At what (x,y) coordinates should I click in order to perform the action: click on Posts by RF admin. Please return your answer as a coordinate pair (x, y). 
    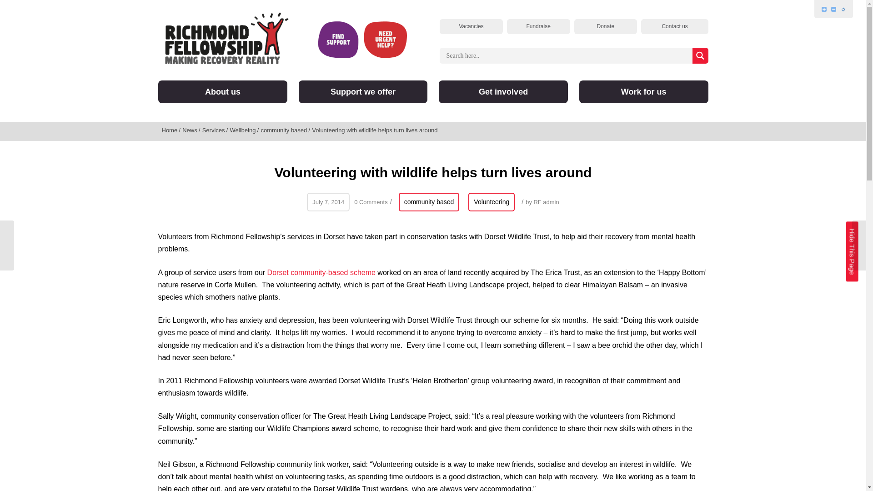
    Looking at the image, I should click on (546, 202).